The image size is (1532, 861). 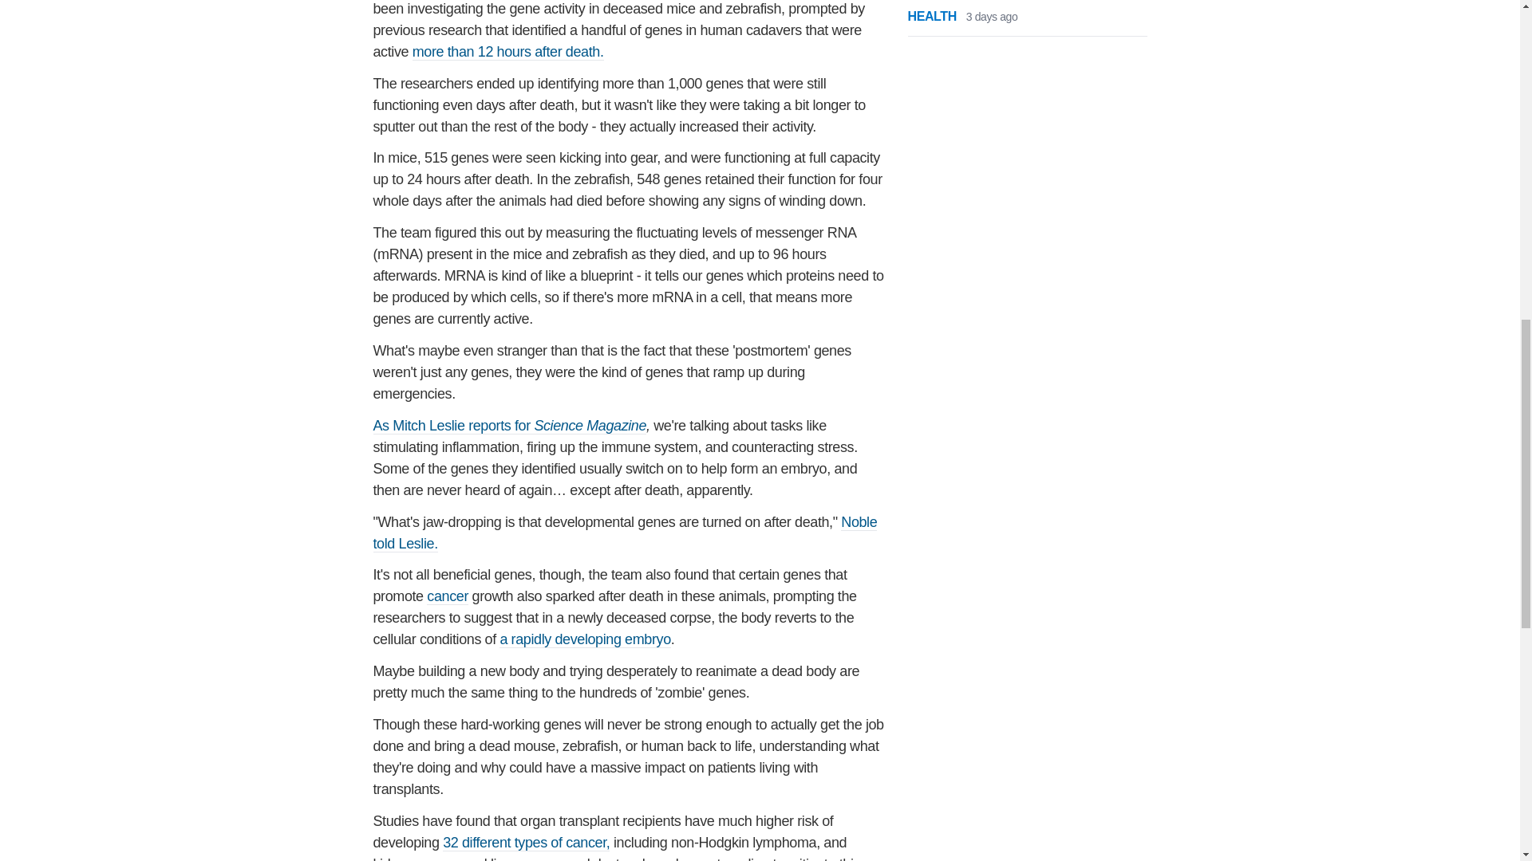 What do you see at coordinates (454, 426) in the screenshot?
I see `As Mitch Leslie reports for` at bounding box center [454, 426].